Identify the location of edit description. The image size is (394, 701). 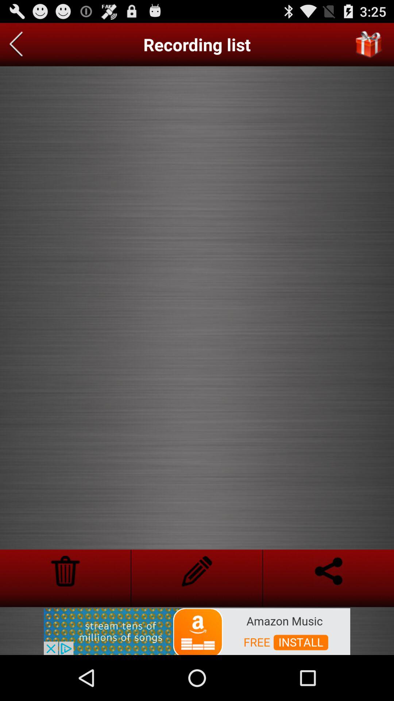
(197, 571).